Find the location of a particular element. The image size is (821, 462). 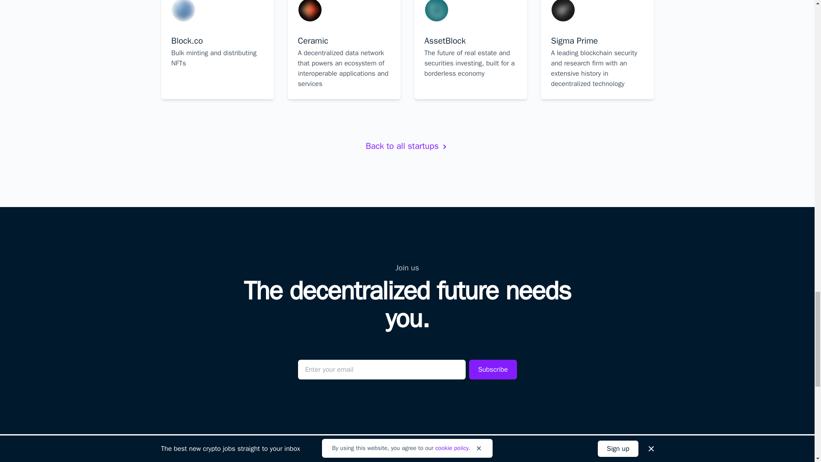

Your email address is located at coordinates (381, 370).